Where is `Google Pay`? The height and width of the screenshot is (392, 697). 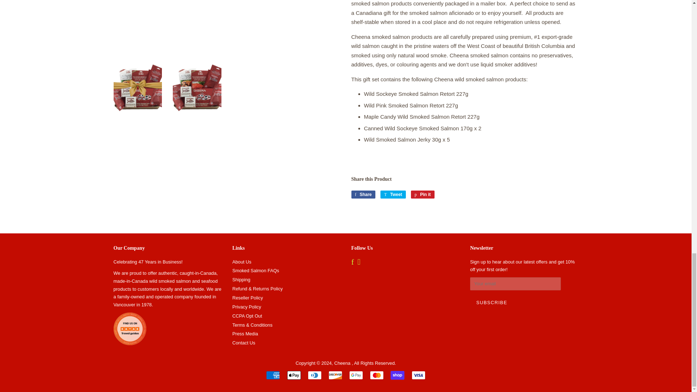
Google Pay is located at coordinates (356, 375).